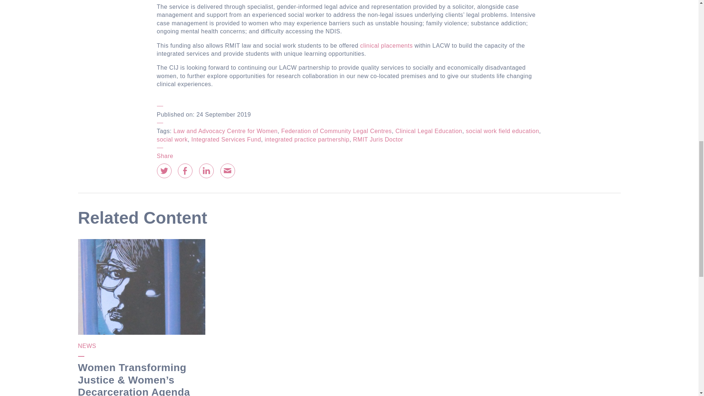  I want to click on social work, so click(172, 139).